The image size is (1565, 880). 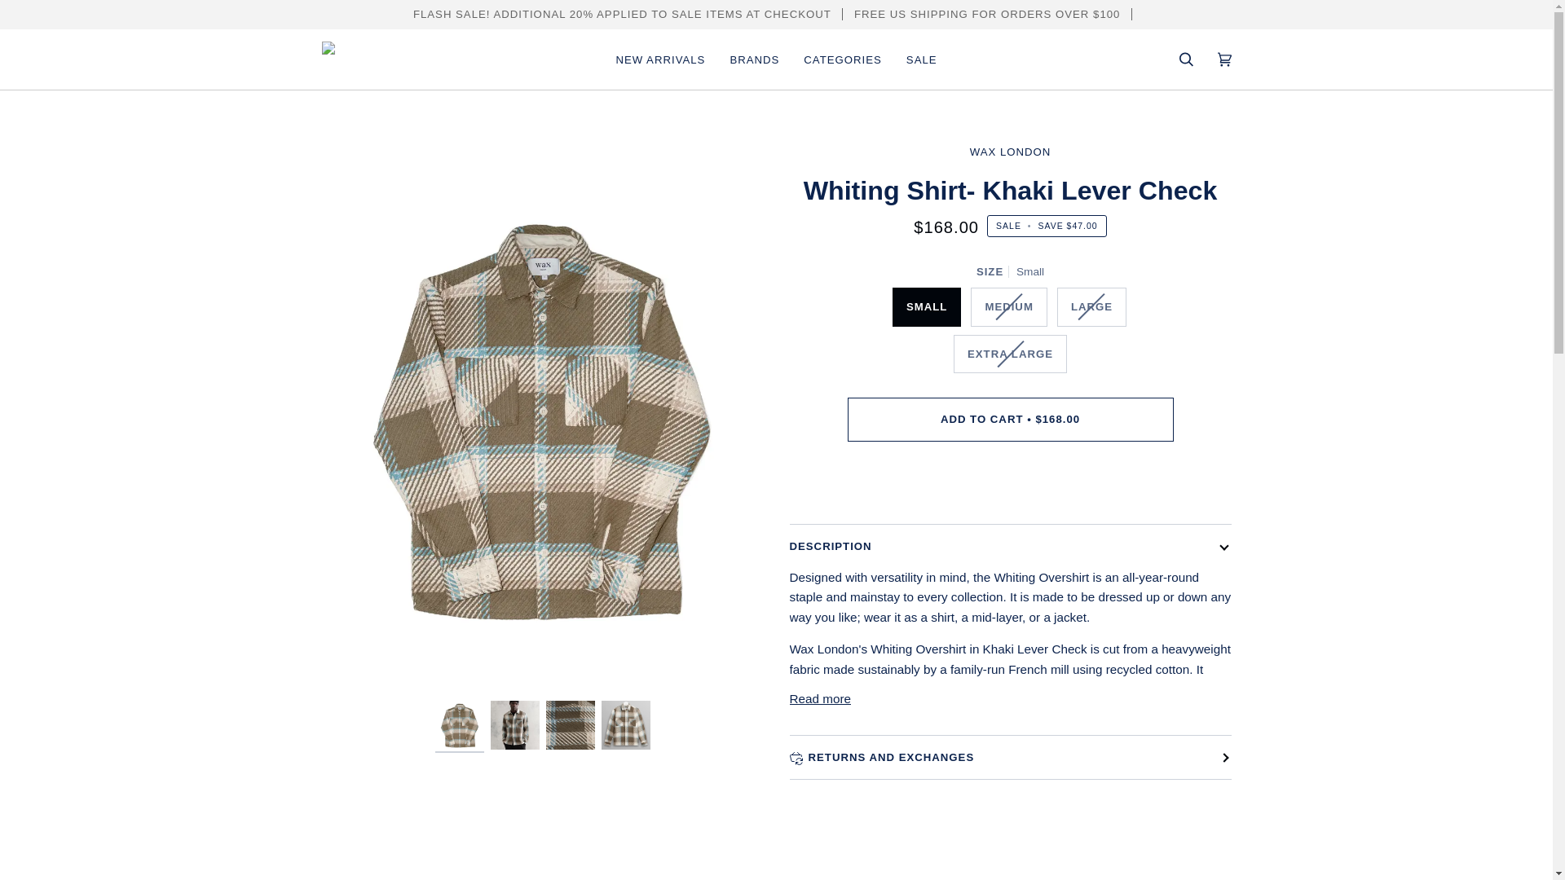 What do you see at coordinates (1361, 156) in the screenshot?
I see `Calypso II Tee- Brown` at bounding box center [1361, 156].